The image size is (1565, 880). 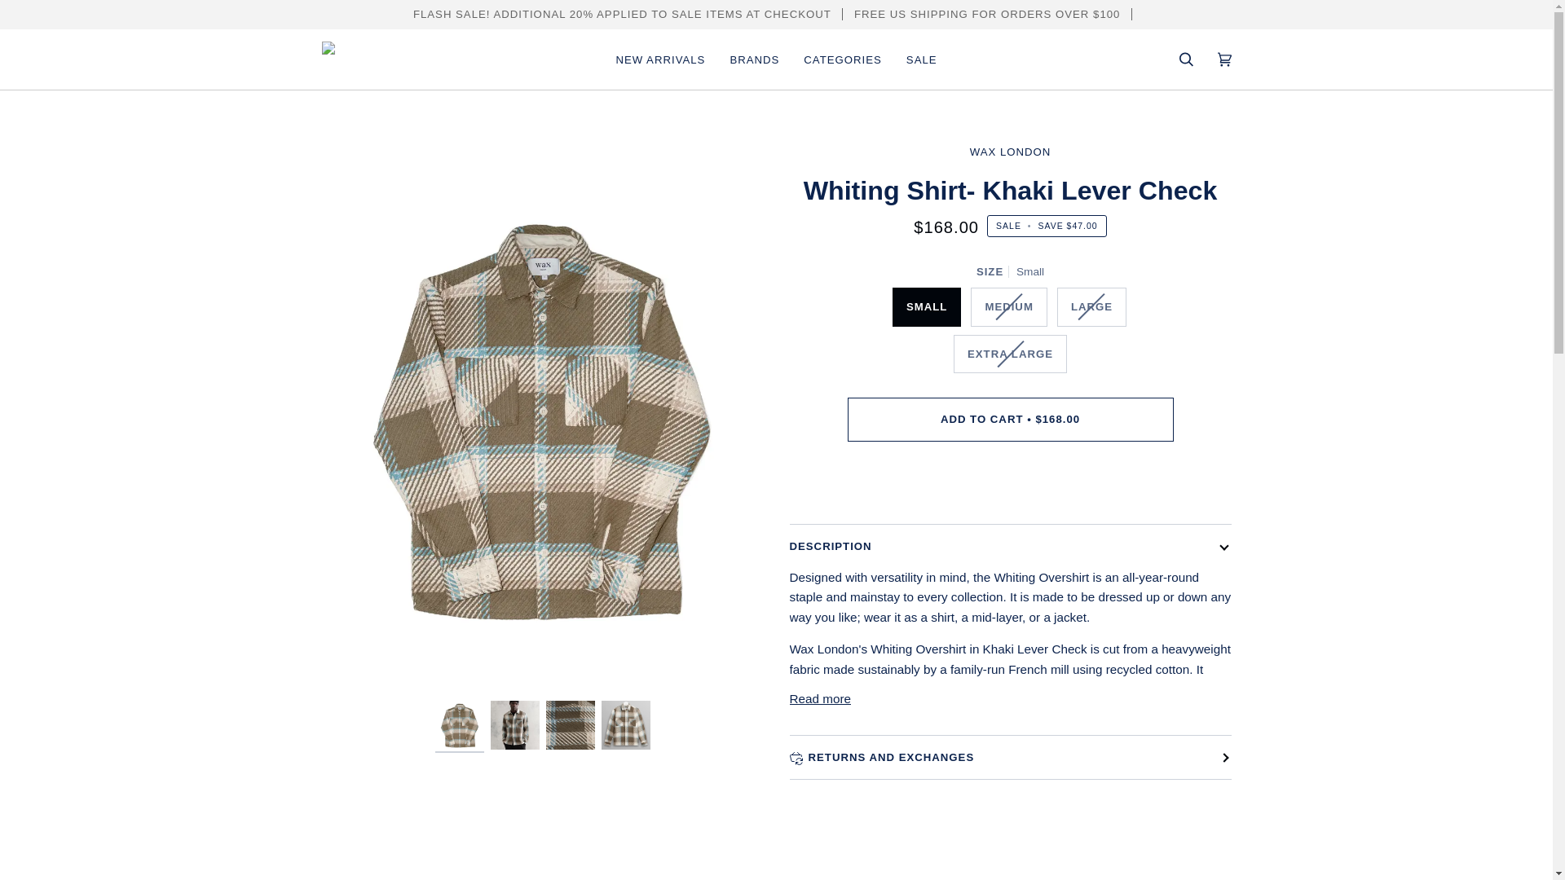 What do you see at coordinates (1361, 156) in the screenshot?
I see `Calypso II Tee- Brown` at bounding box center [1361, 156].